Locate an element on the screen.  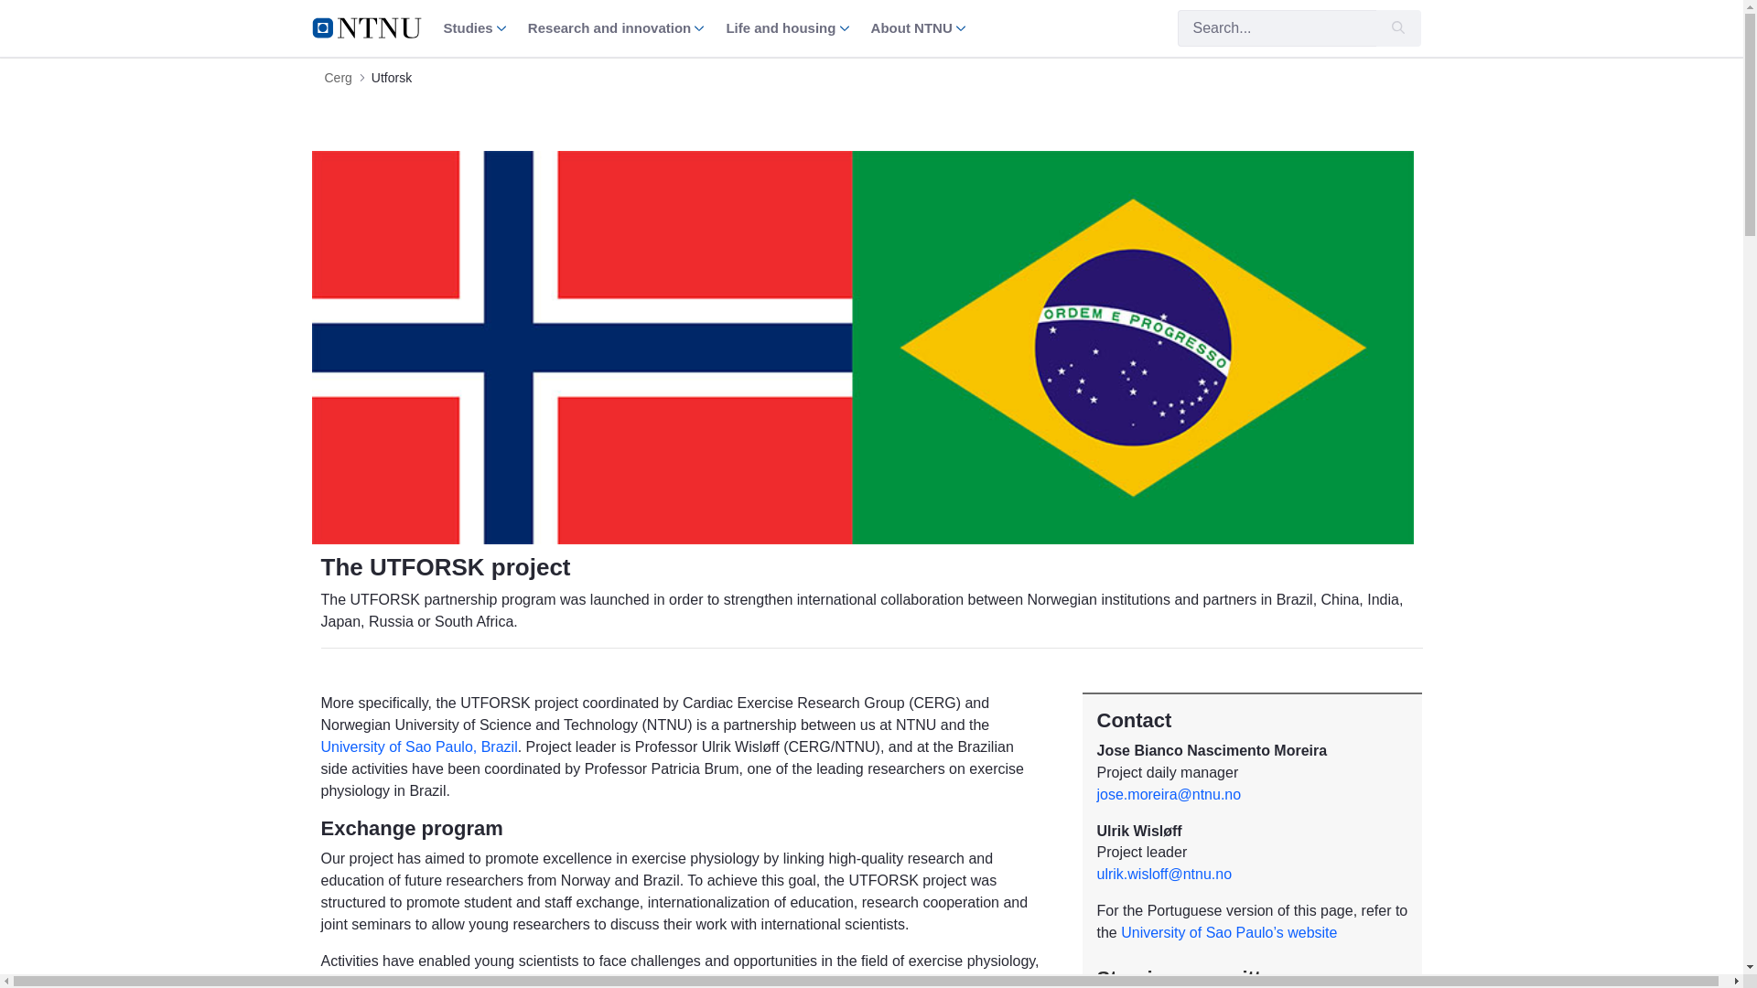
Studies is located at coordinates (474, 27).